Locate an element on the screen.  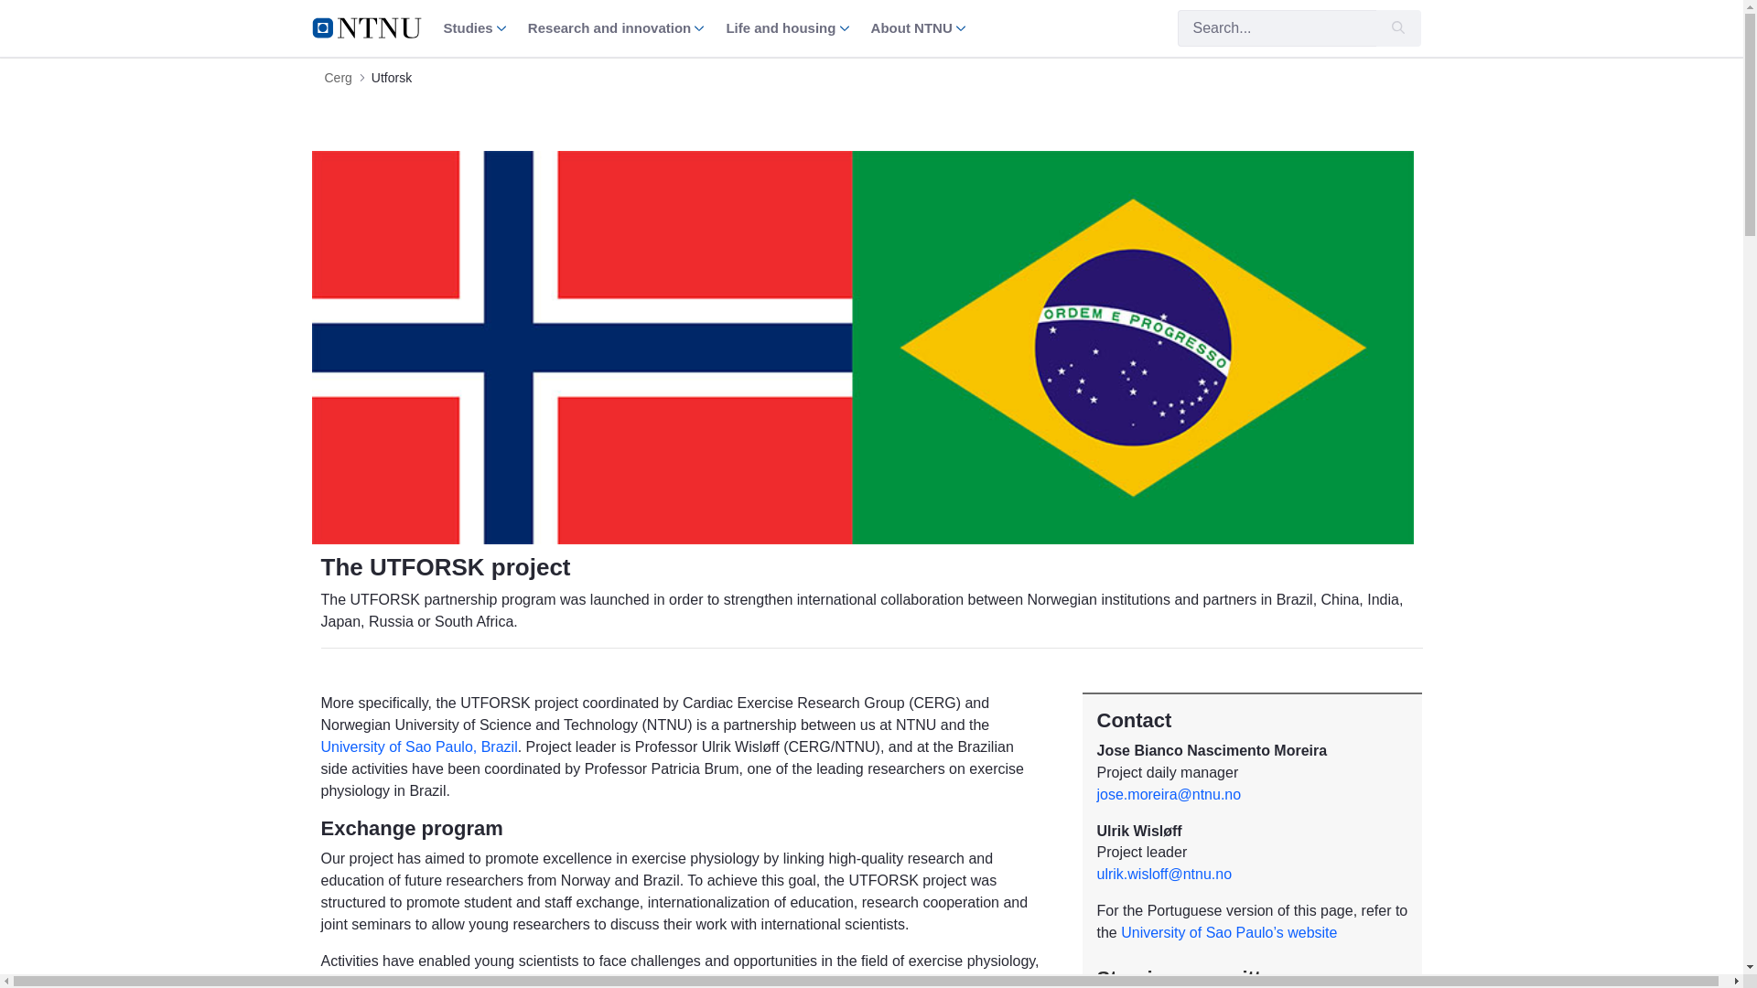
Studies is located at coordinates (474, 27).